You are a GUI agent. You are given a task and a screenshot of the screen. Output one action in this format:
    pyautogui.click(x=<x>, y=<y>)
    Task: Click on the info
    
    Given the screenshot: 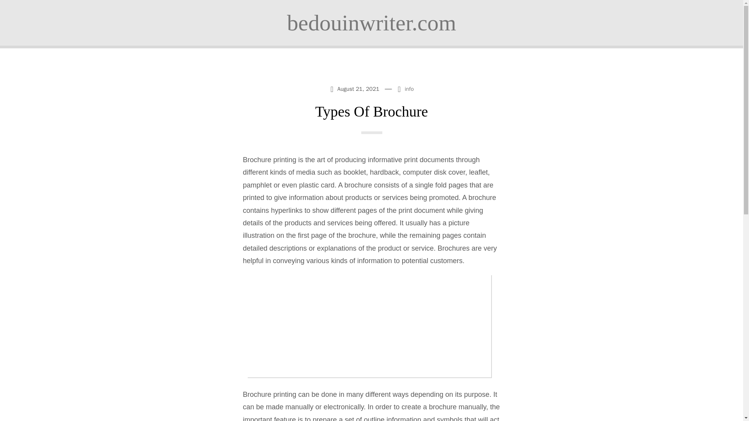 What is the action you would take?
    pyautogui.click(x=409, y=89)
    